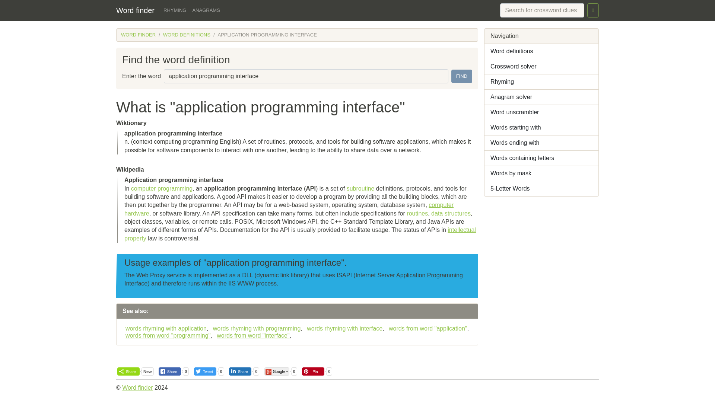  Describe the element at coordinates (541, 82) in the screenshot. I see `Rhyming` at that location.